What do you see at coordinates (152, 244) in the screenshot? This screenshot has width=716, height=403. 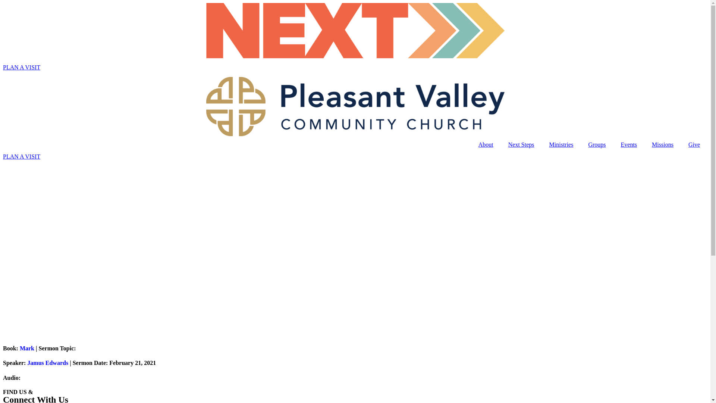 I see `There&rsquo;s a Better Place to Put Tears than in your Beer` at bounding box center [152, 244].